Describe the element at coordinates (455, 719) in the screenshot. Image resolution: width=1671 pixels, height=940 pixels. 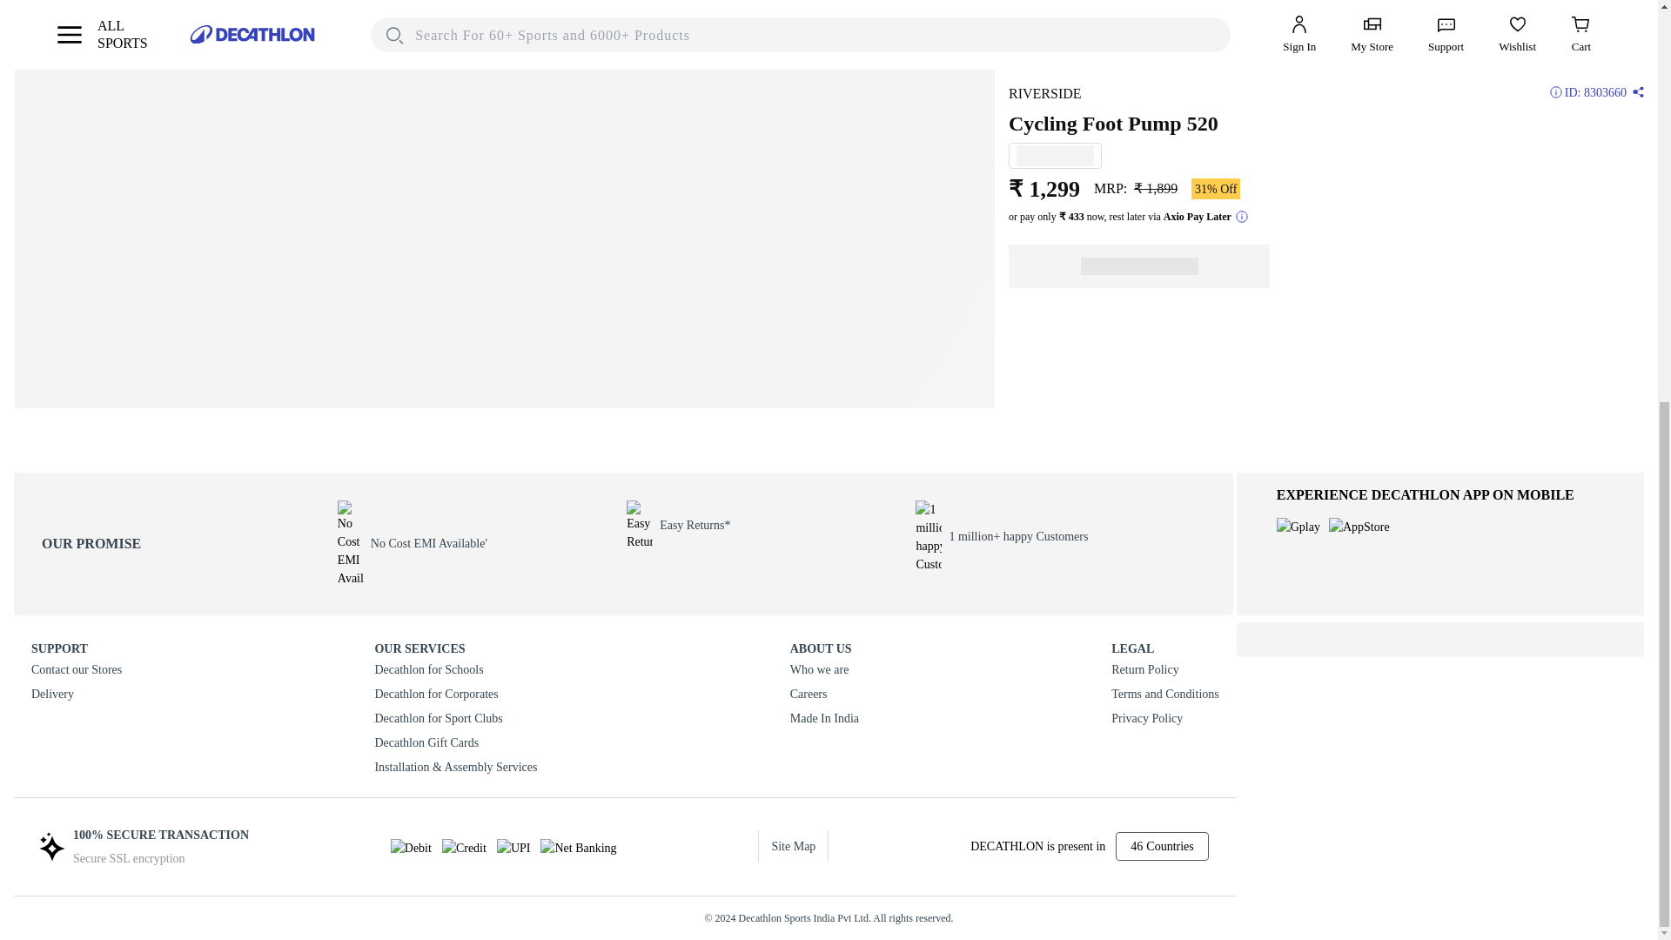
I see `Decathlon for Sport Clubs` at that location.